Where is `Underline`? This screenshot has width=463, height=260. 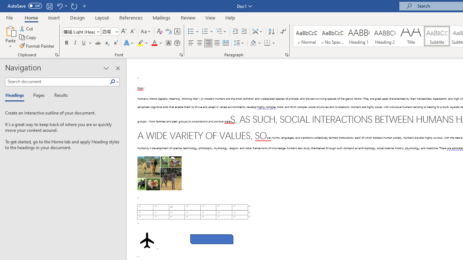
Underline is located at coordinates (84, 43).